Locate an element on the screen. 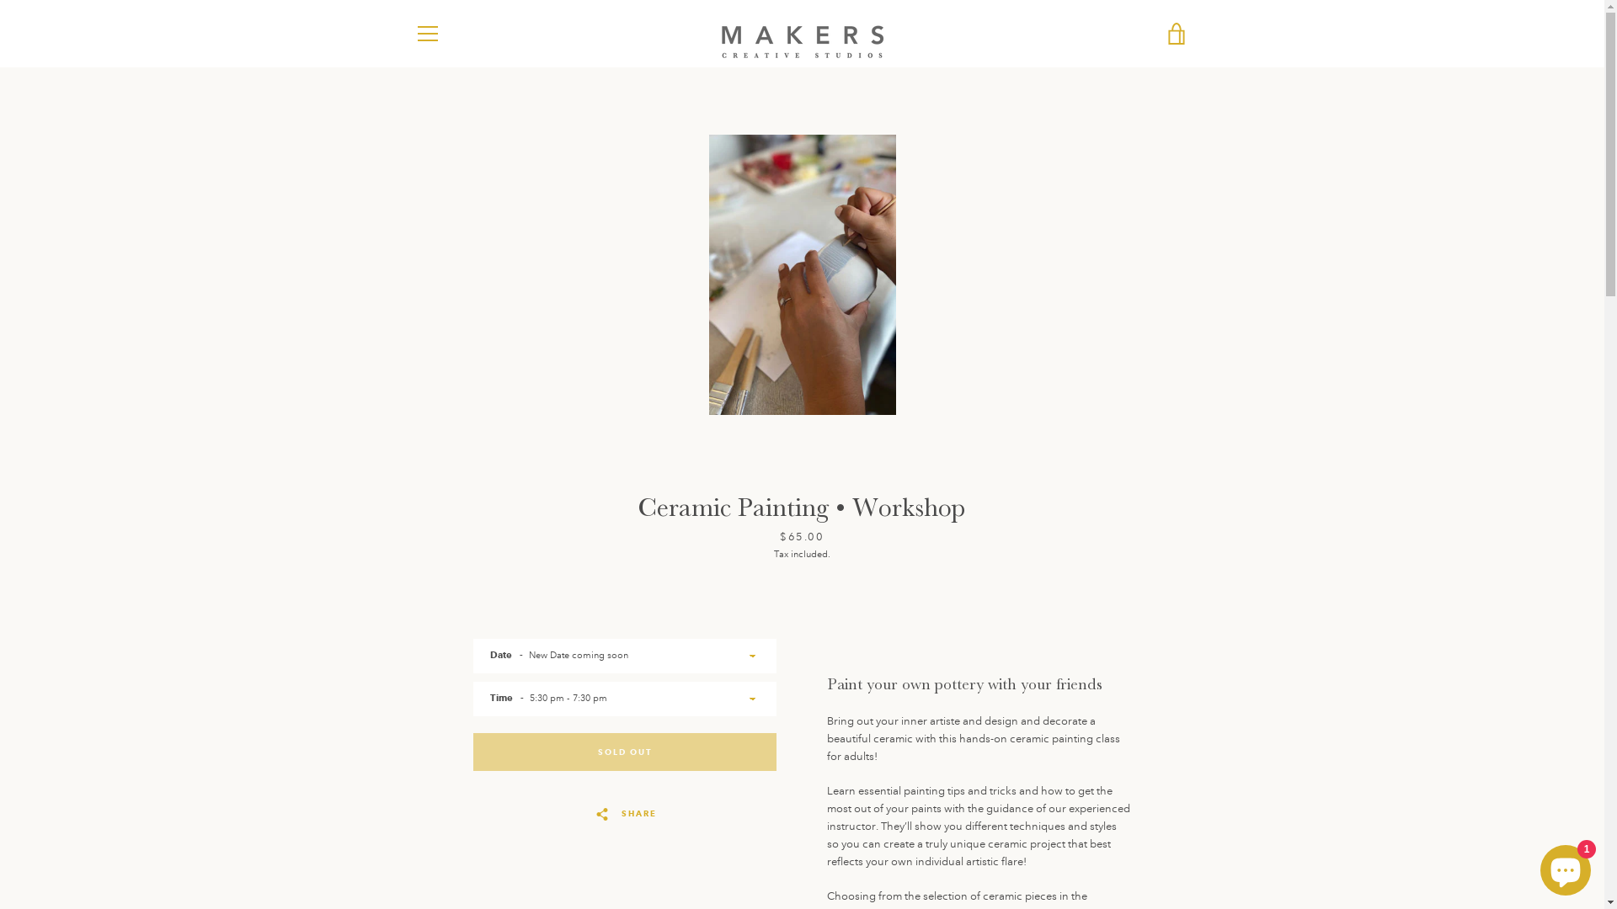  VIEW CART is located at coordinates (1177, 34).